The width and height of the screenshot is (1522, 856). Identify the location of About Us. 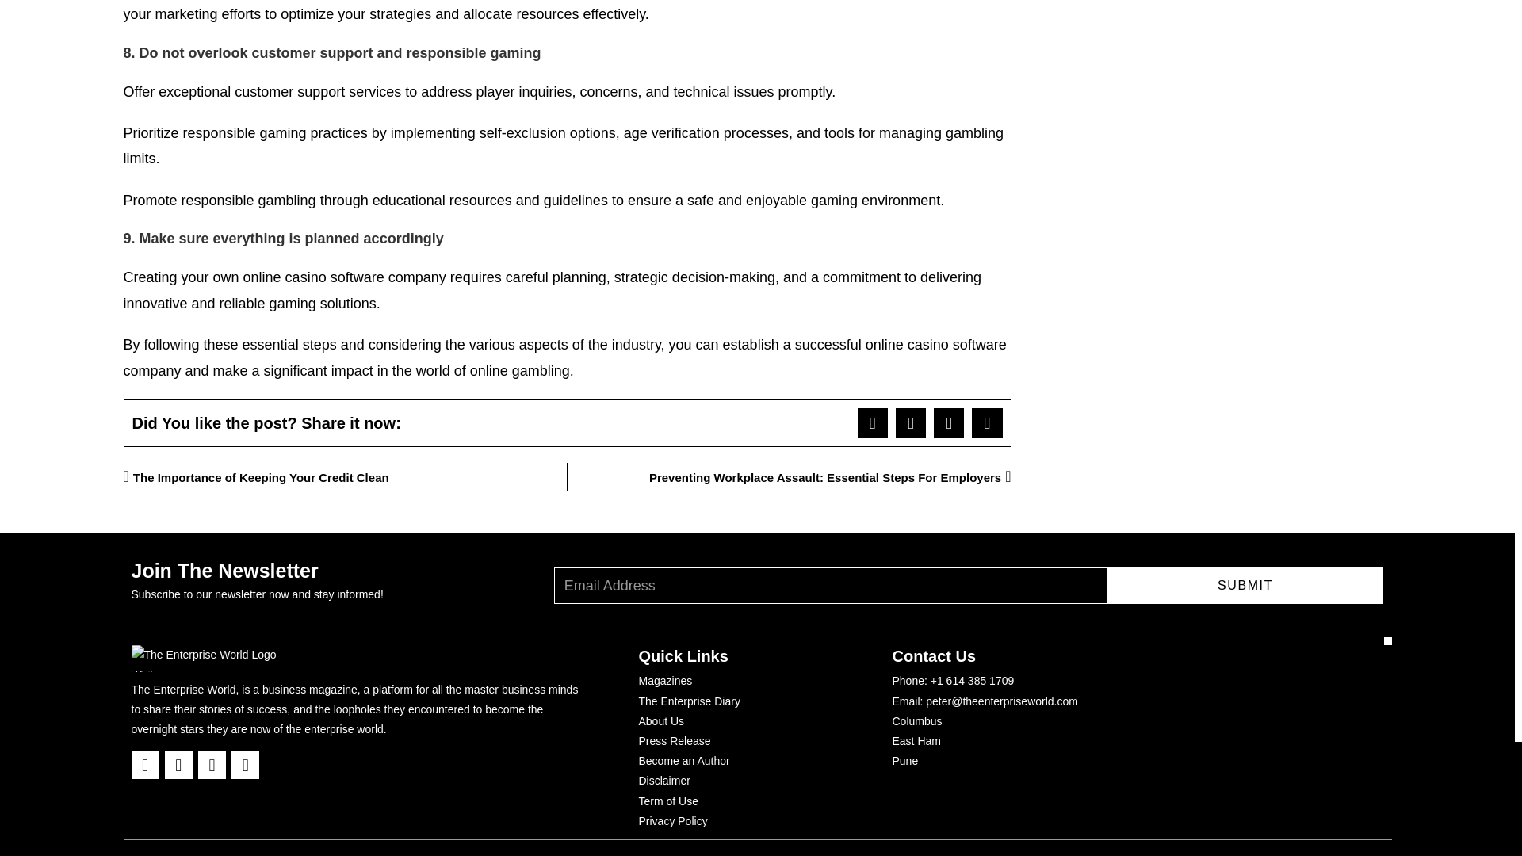
(662, 721).